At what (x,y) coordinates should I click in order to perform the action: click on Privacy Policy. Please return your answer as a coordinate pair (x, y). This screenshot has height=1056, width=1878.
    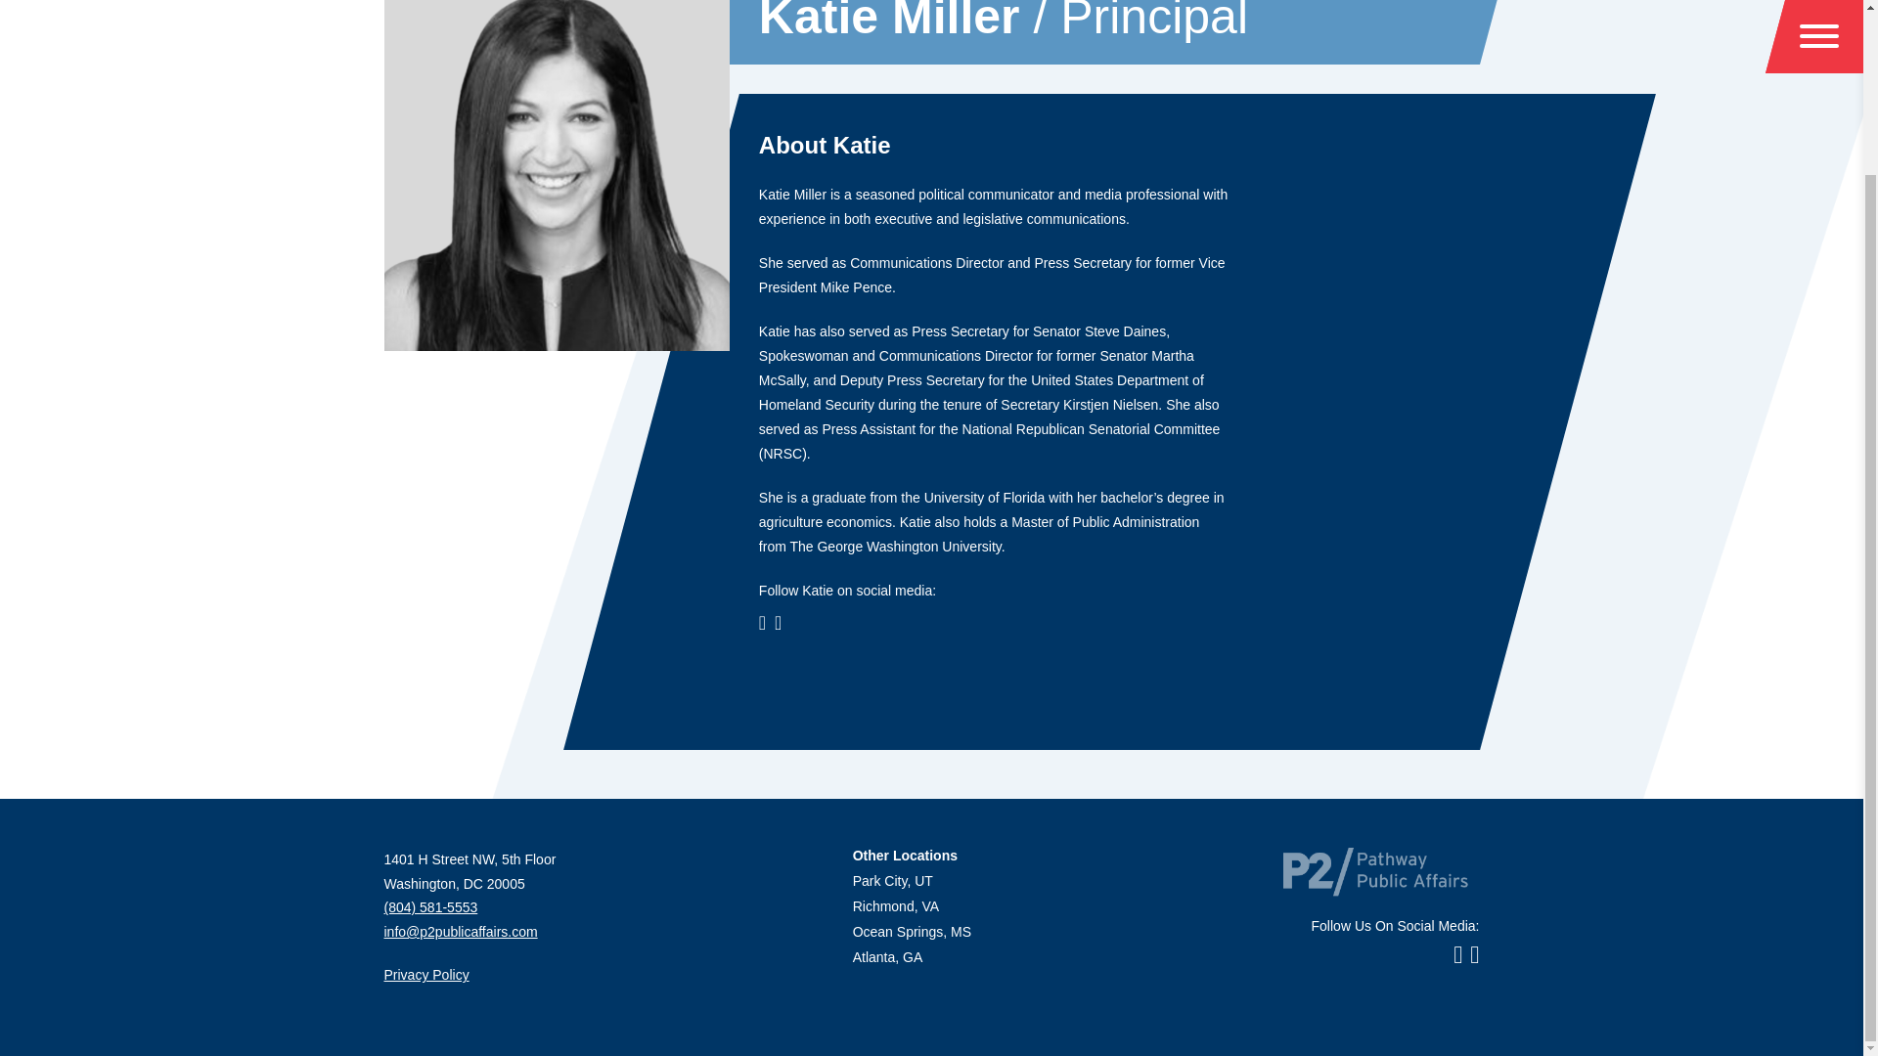
    Looking at the image, I should click on (425, 975).